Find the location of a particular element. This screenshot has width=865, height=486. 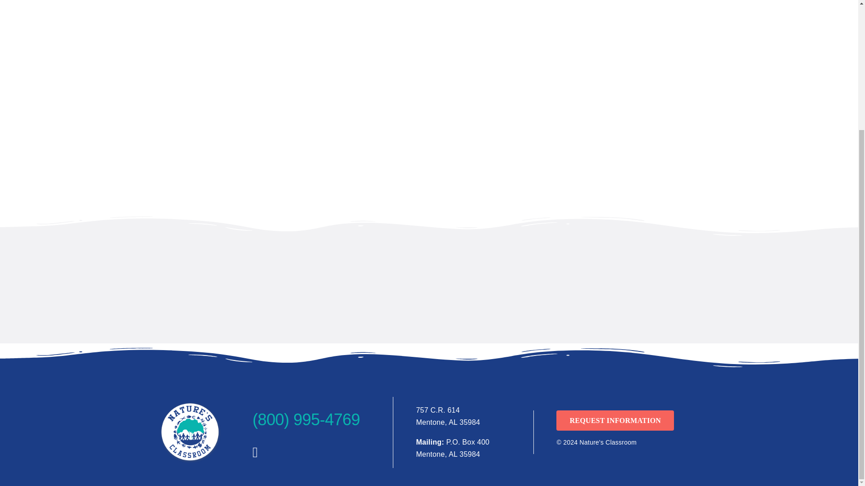

REQUEST INFORMATION is located at coordinates (615, 420).